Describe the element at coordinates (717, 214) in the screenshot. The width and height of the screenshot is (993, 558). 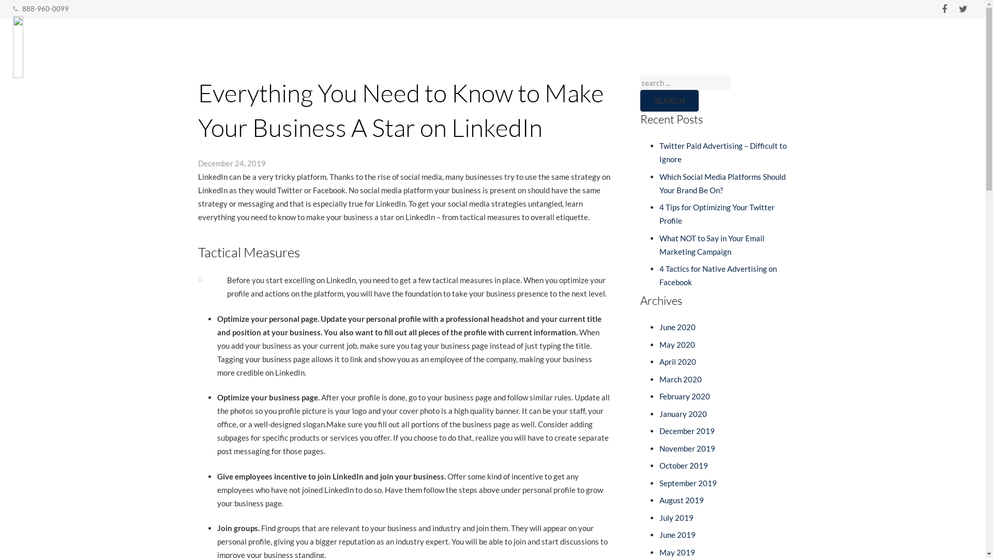
I see `4 Tips for Optimizing Your Twitter Profile` at that location.